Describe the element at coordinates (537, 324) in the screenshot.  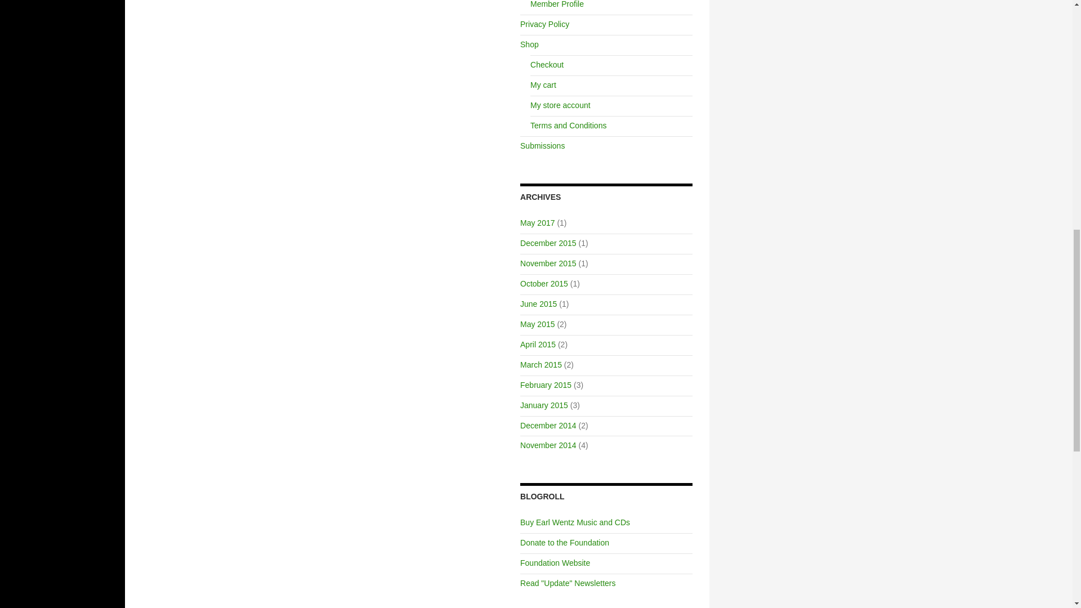
I see `May 2015` at that location.